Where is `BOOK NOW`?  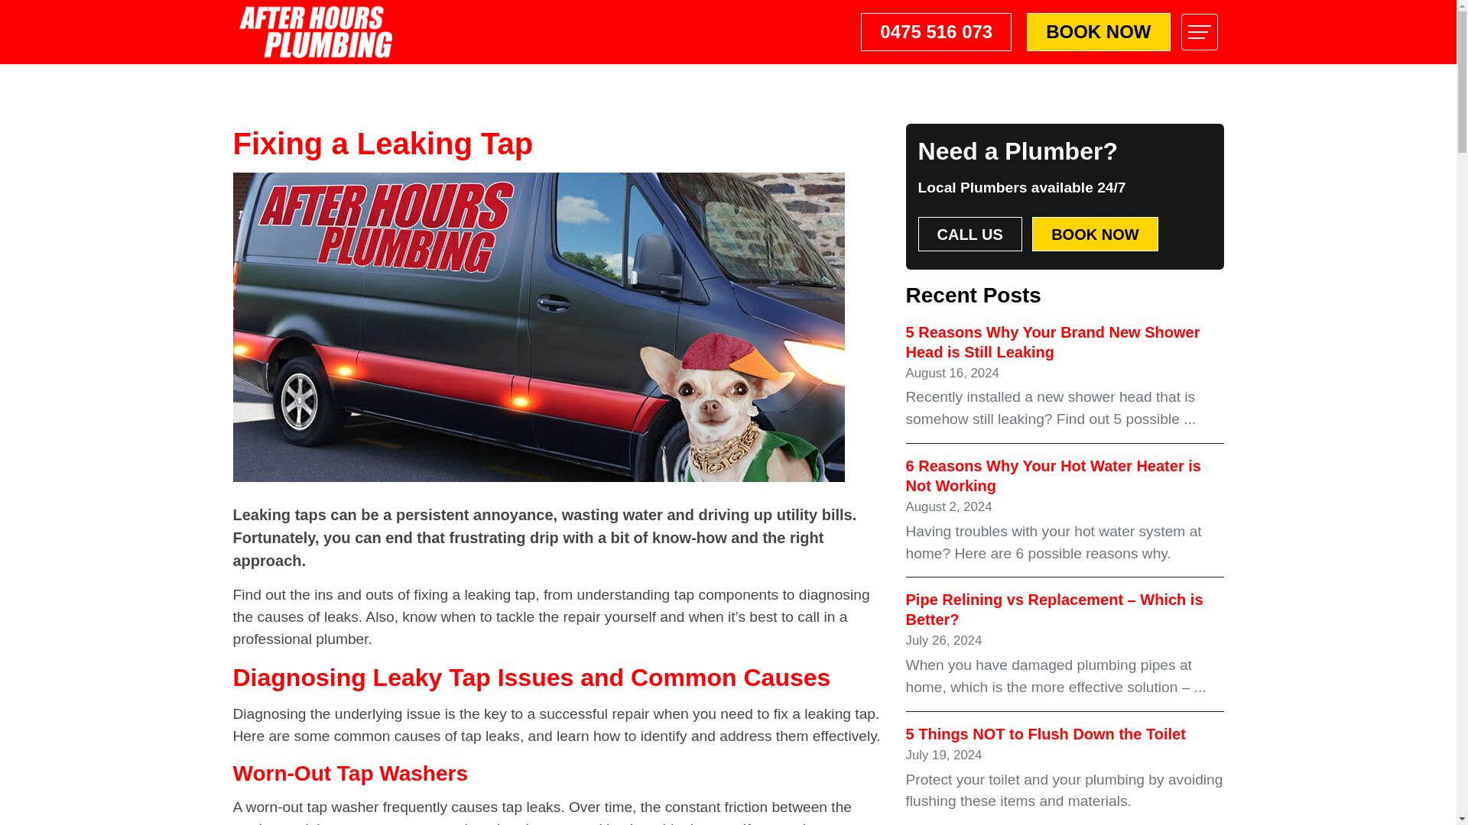
BOOK NOW is located at coordinates (1095, 234).